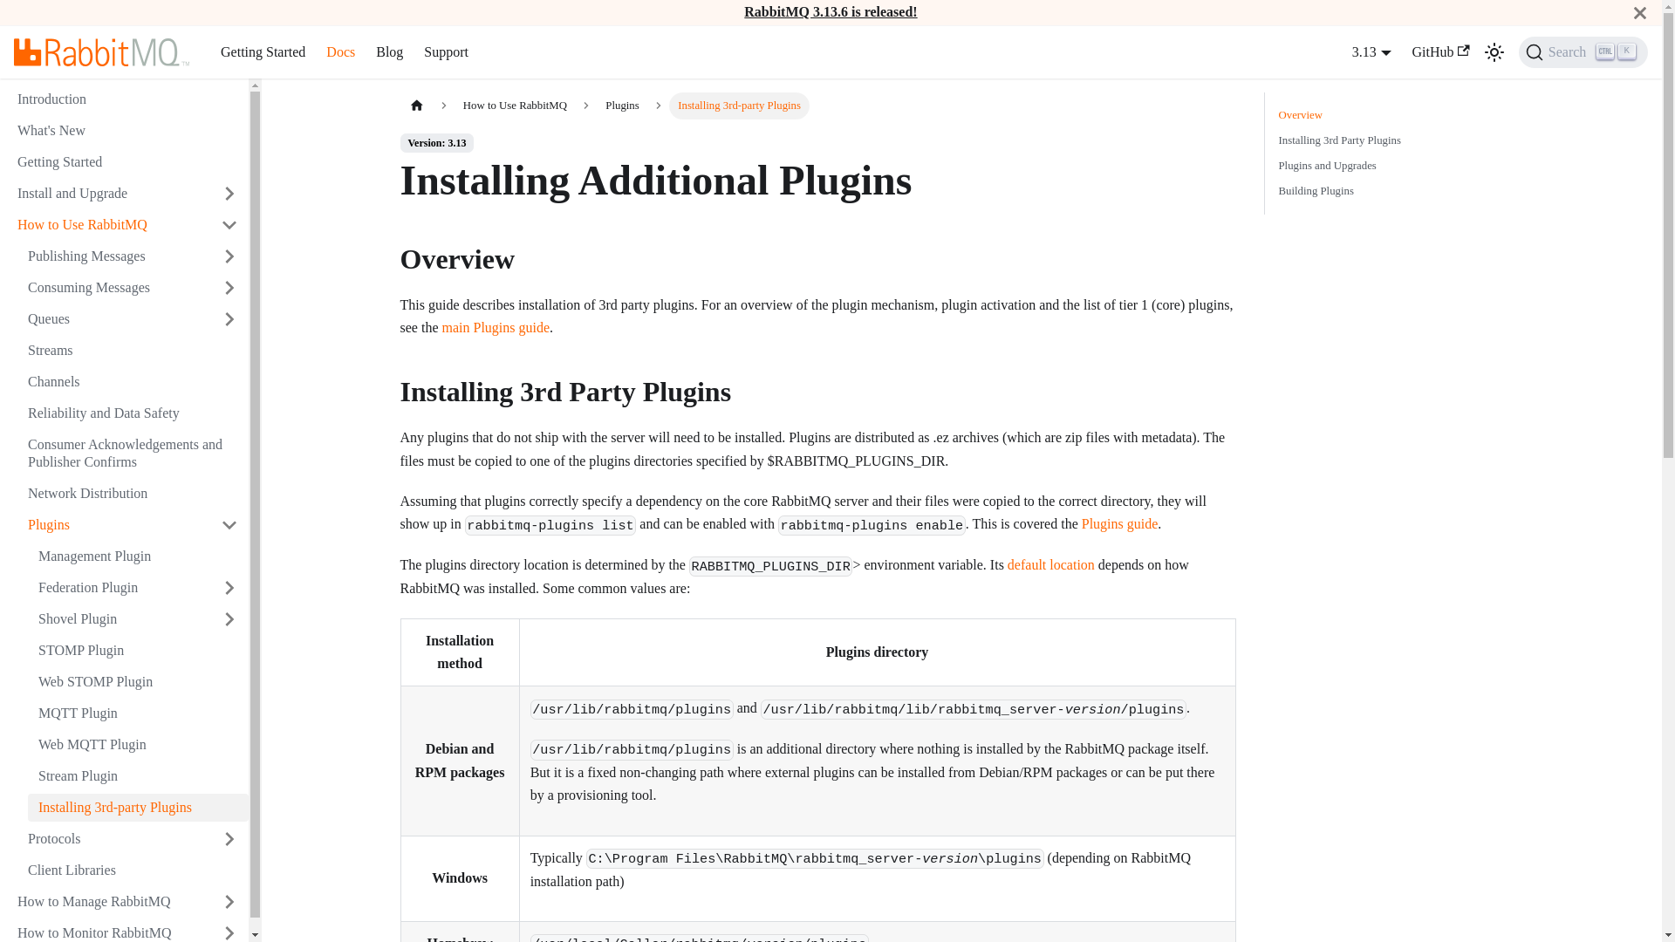 This screenshot has height=942, width=1675. I want to click on Reliability and Data Safety, so click(133, 413).